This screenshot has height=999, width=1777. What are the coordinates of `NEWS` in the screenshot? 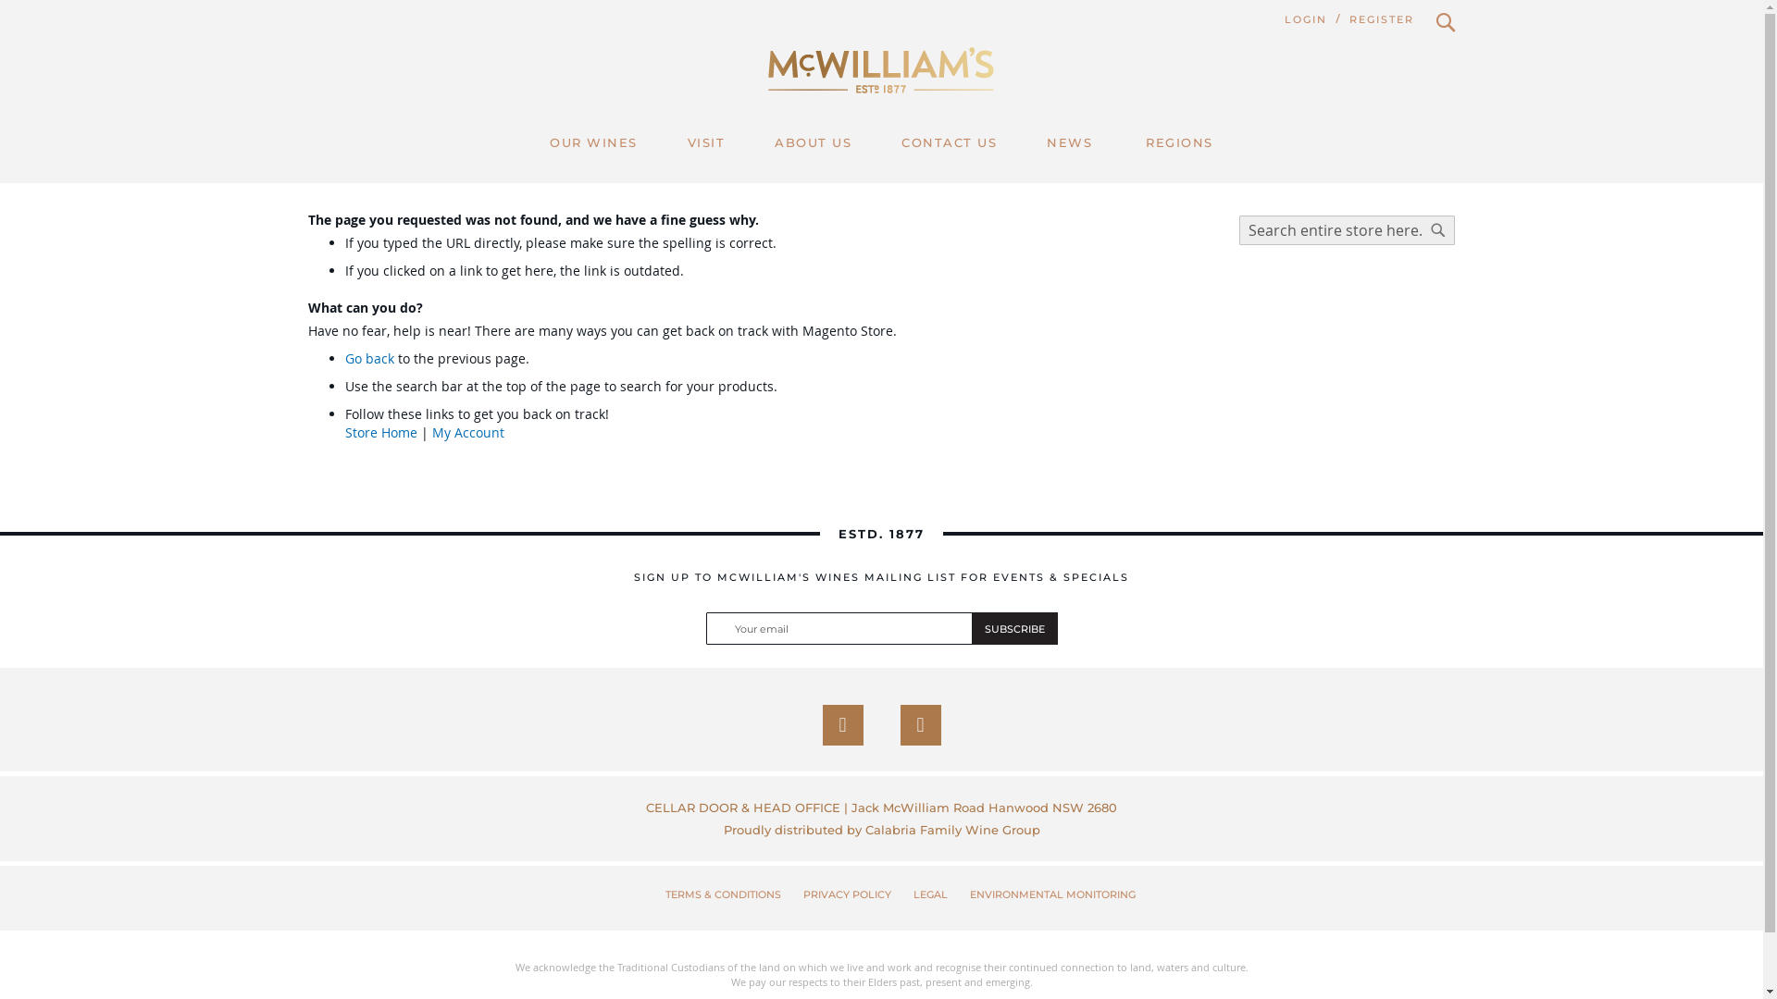 It's located at (1070, 142).